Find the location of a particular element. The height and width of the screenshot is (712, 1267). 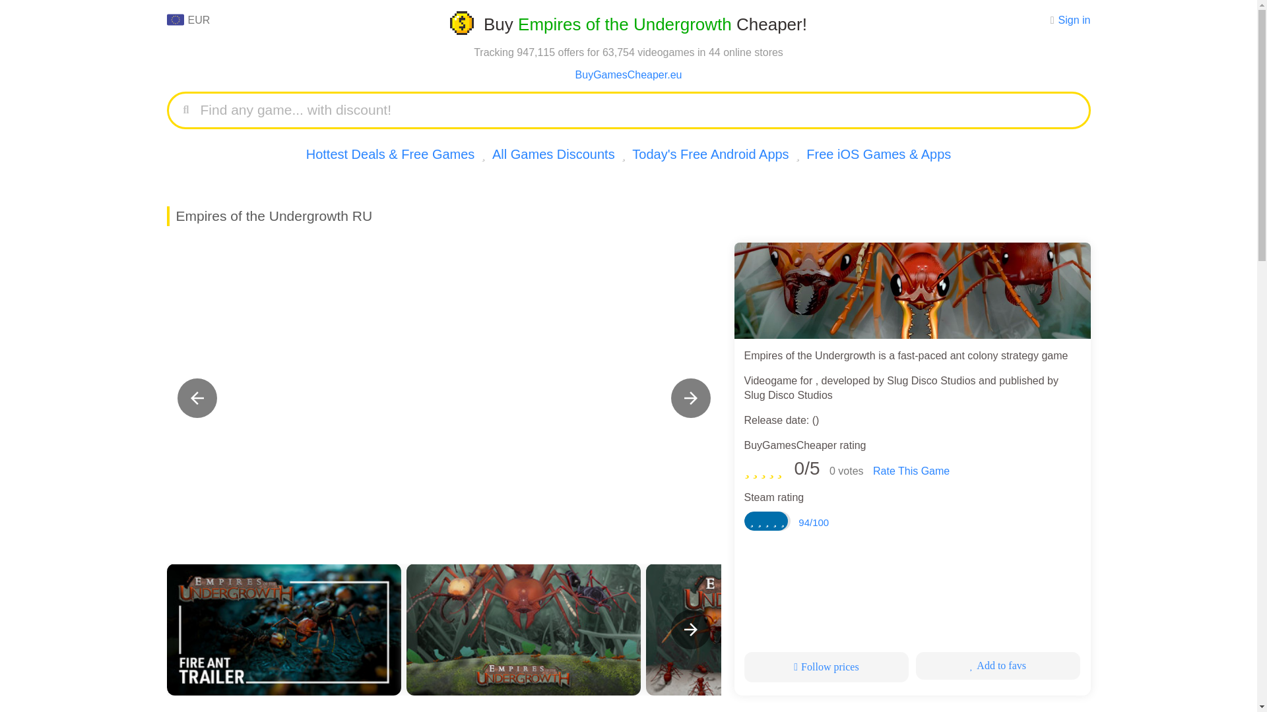

Today's Free Android Apps is located at coordinates (710, 154).